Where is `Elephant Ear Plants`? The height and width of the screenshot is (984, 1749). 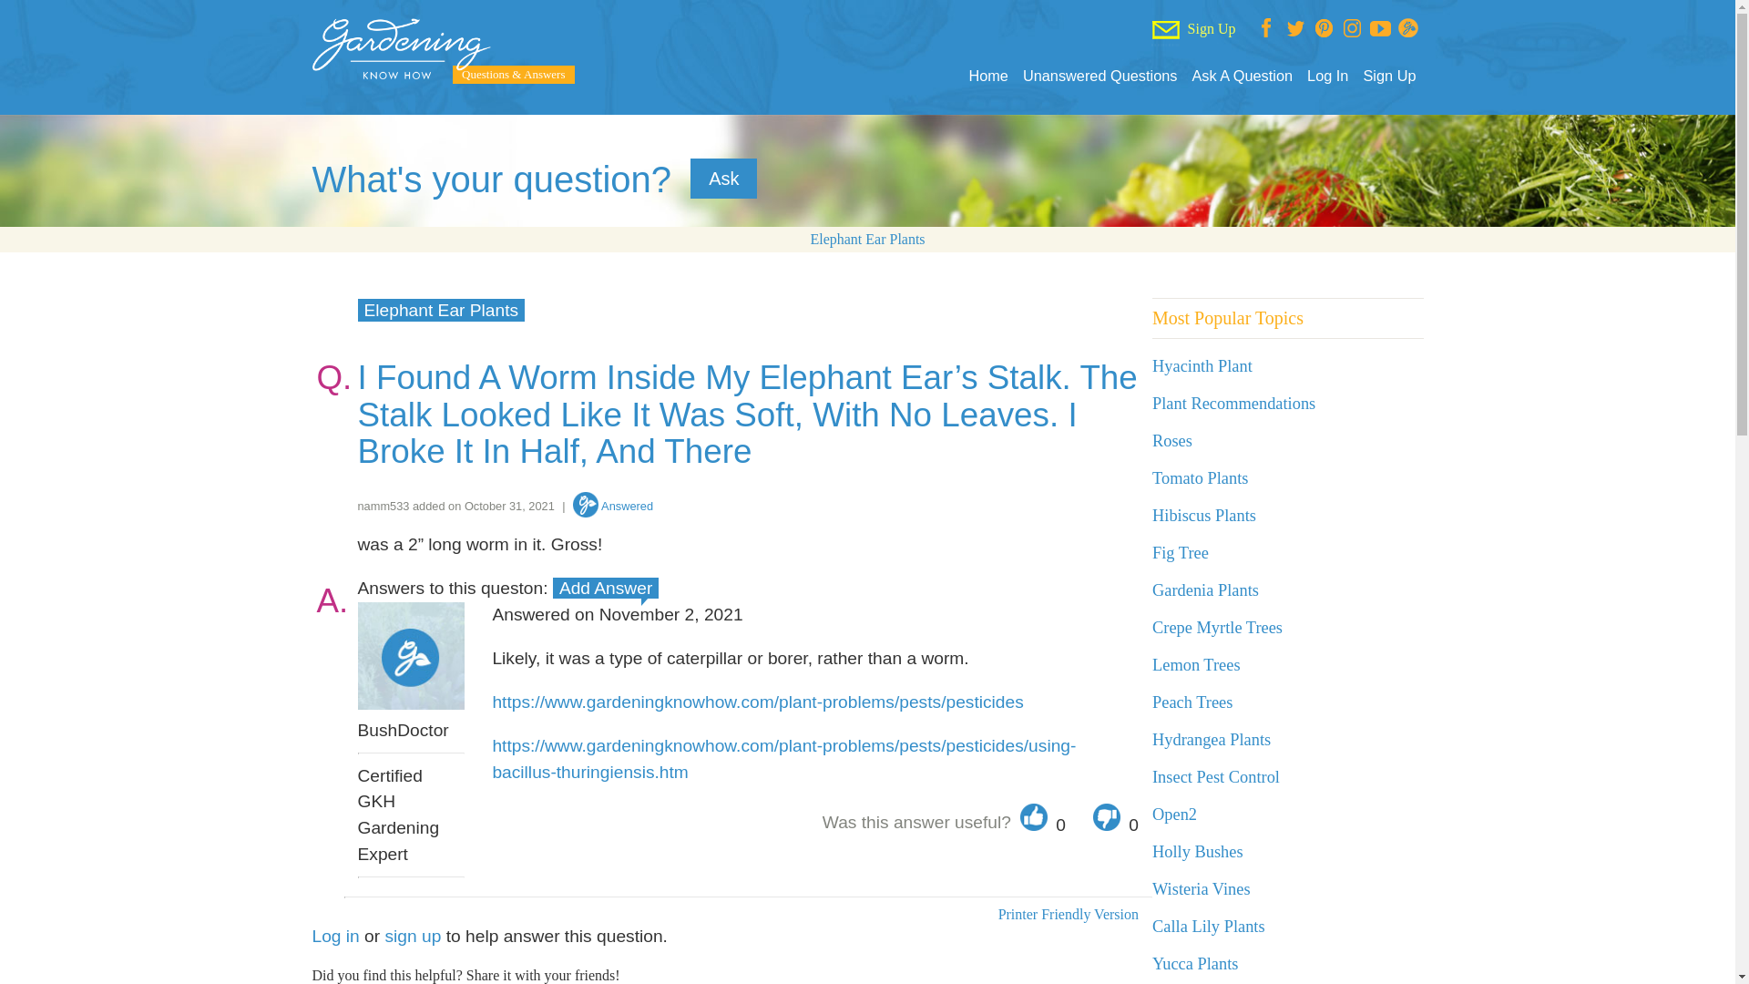 Elephant Ear Plants is located at coordinates (441, 310).